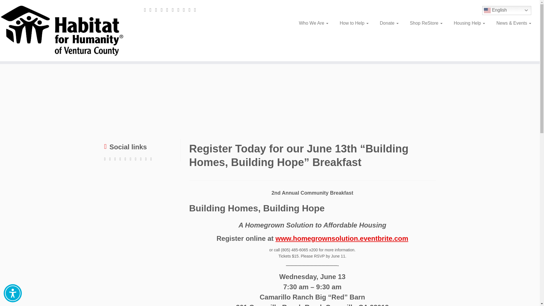 The width and height of the screenshot is (544, 306). What do you see at coordinates (186, 10) in the screenshot?
I see `Pin me on Pinterest` at bounding box center [186, 10].